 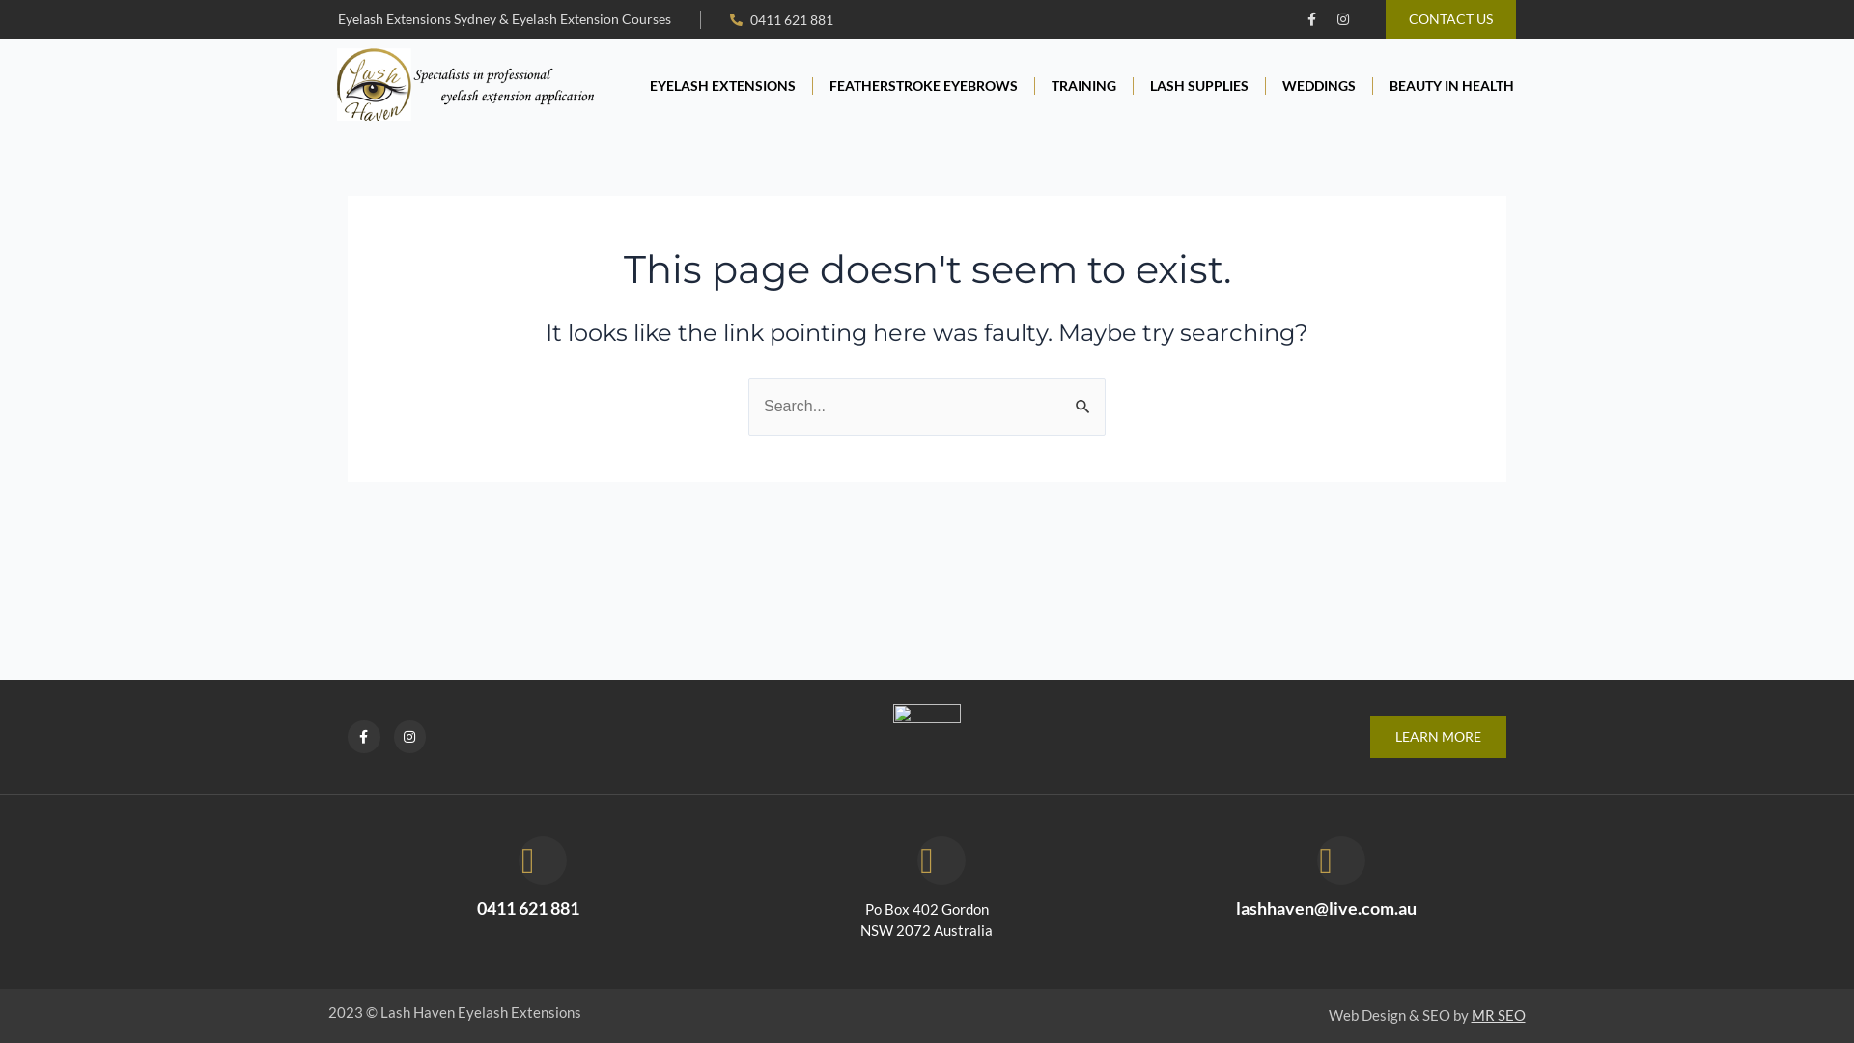 I want to click on BEAUTY IN HEALTH, so click(x=1447, y=86).